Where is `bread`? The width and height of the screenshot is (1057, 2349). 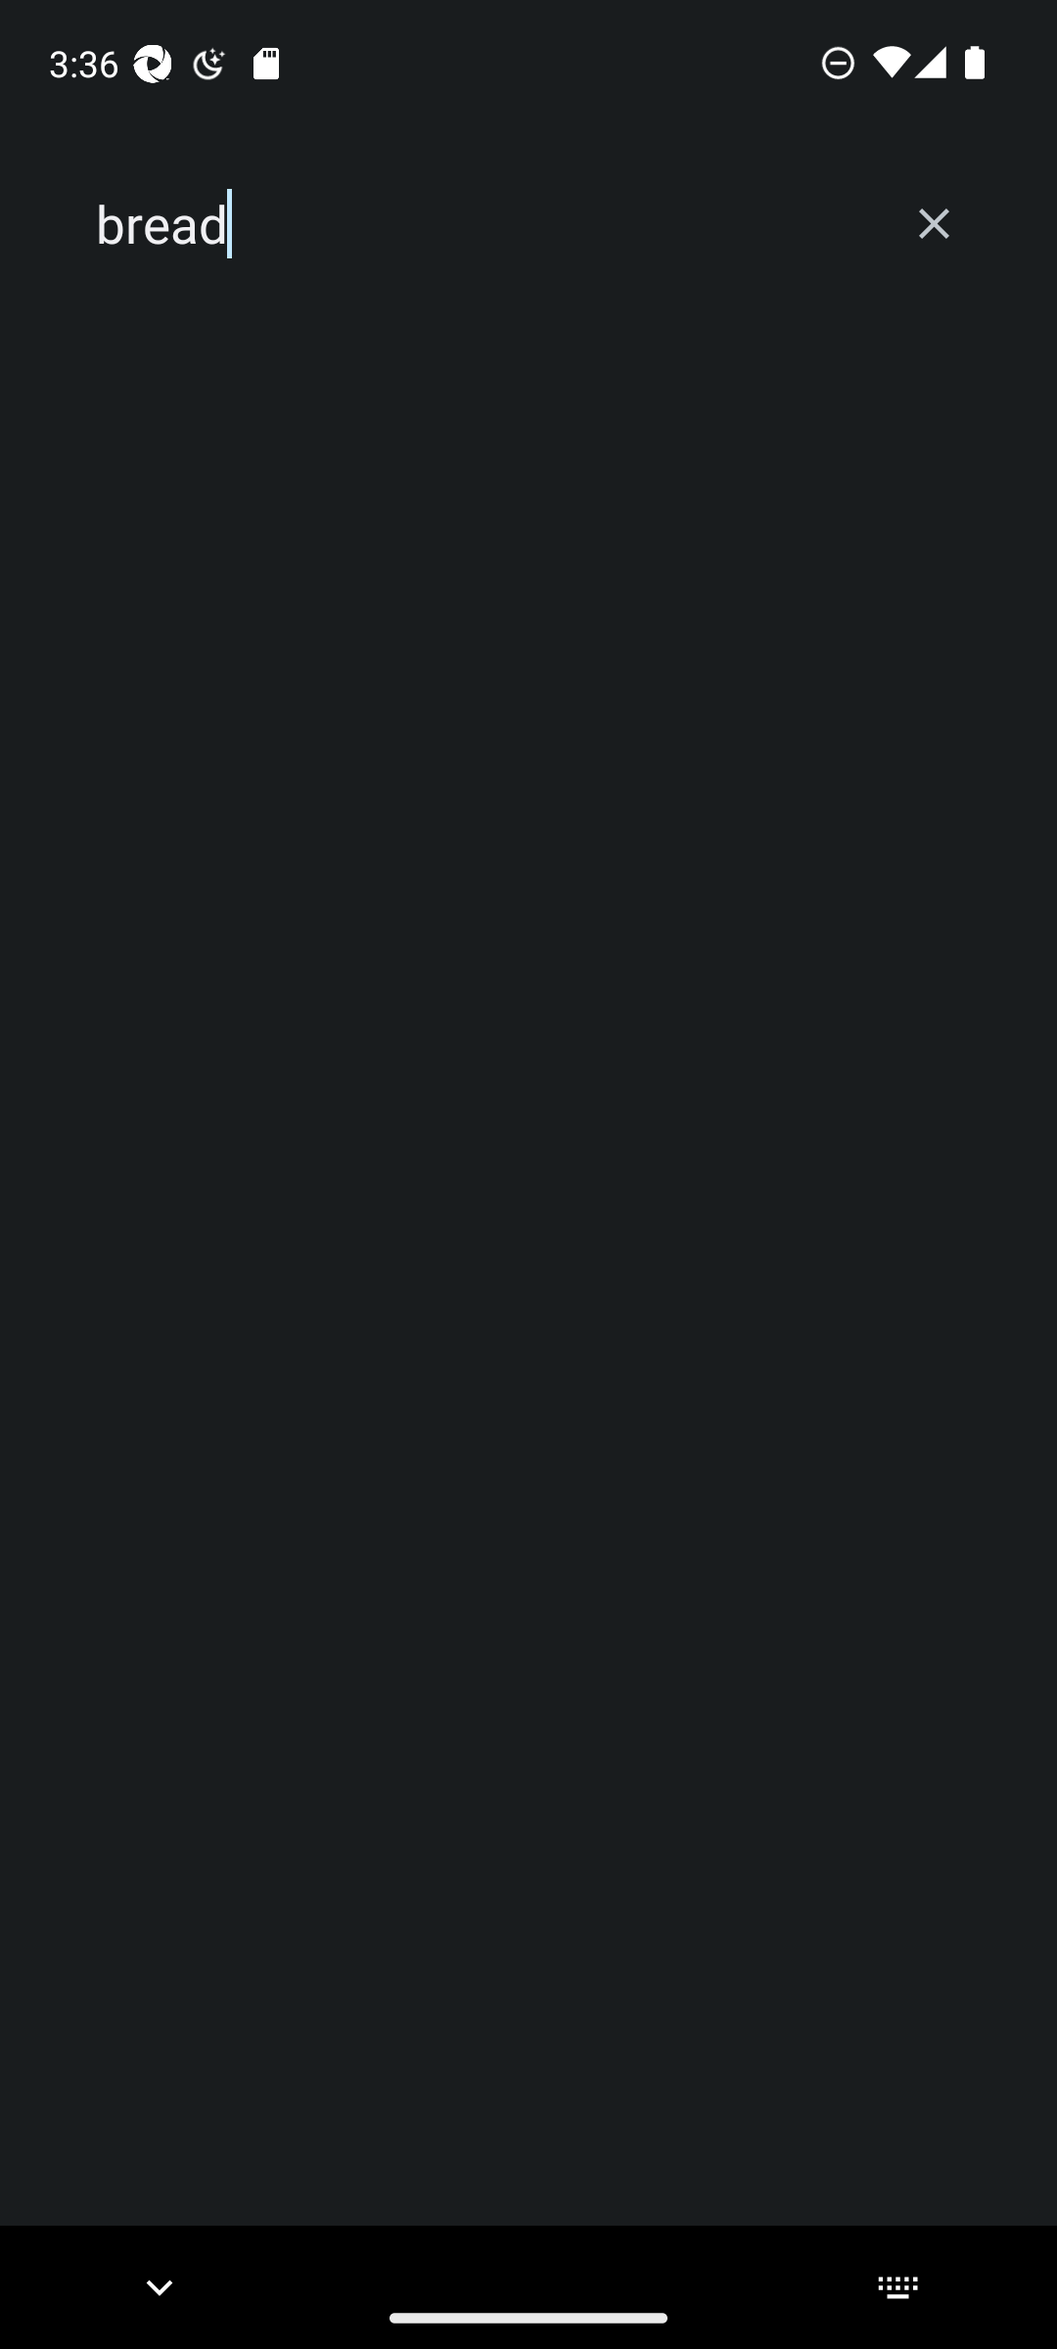 bread is located at coordinates (482, 224).